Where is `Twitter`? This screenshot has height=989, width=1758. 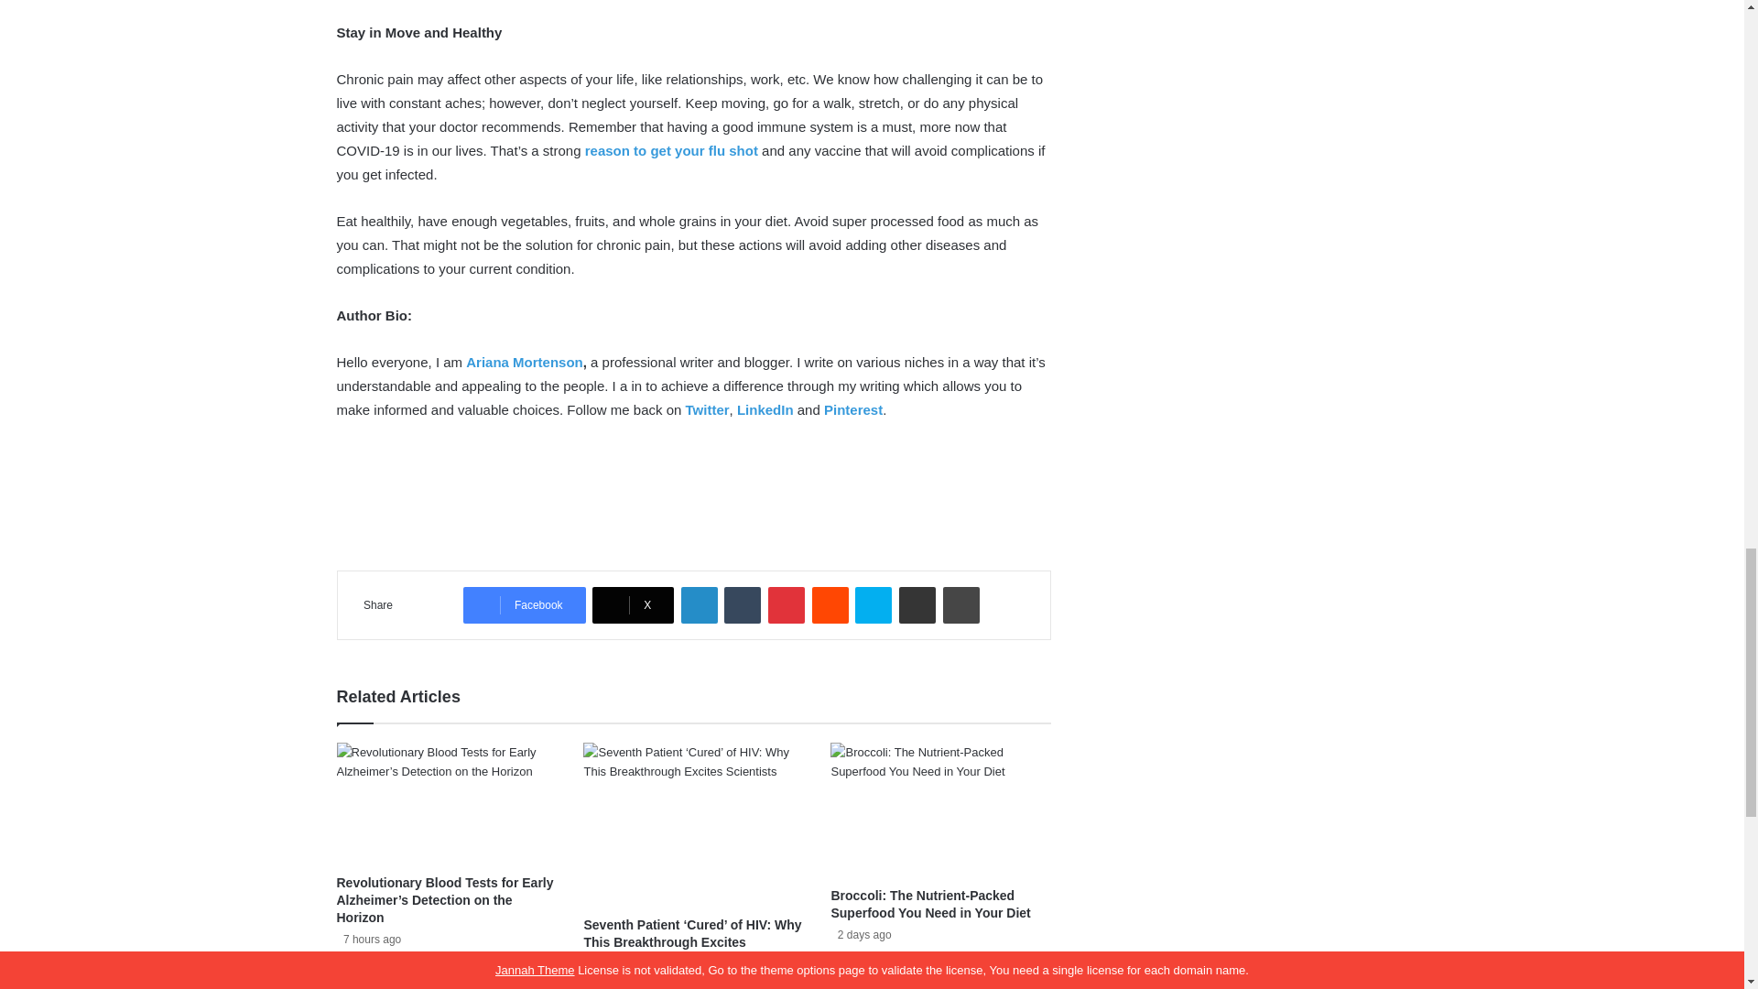
Twitter is located at coordinates (707, 408).